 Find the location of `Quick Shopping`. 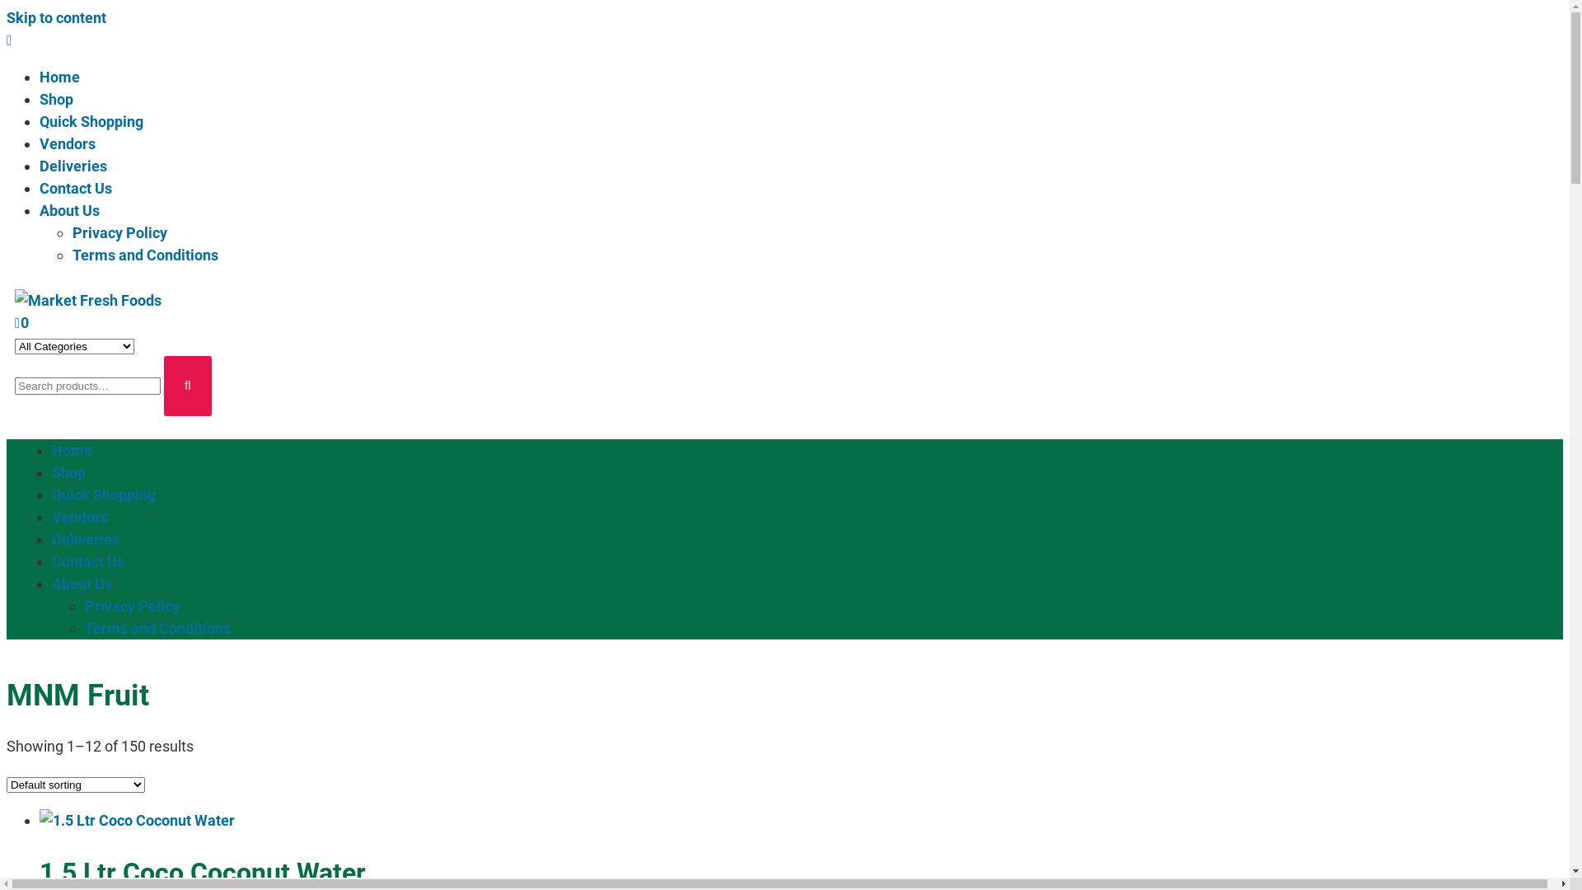

Quick Shopping is located at coordinates (91, 122).